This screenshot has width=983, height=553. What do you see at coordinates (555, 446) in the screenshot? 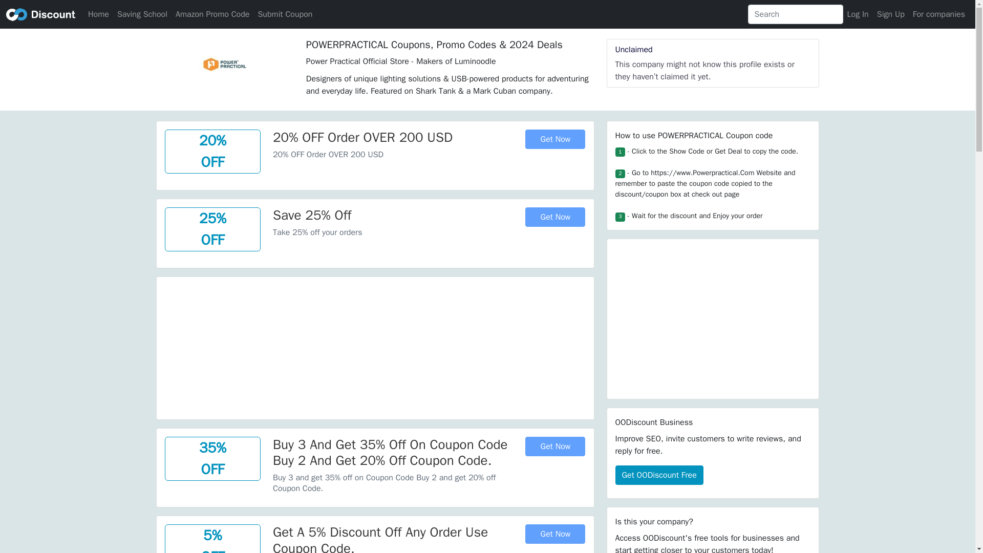
I see `Get Now` at bounding box center [555, 446].